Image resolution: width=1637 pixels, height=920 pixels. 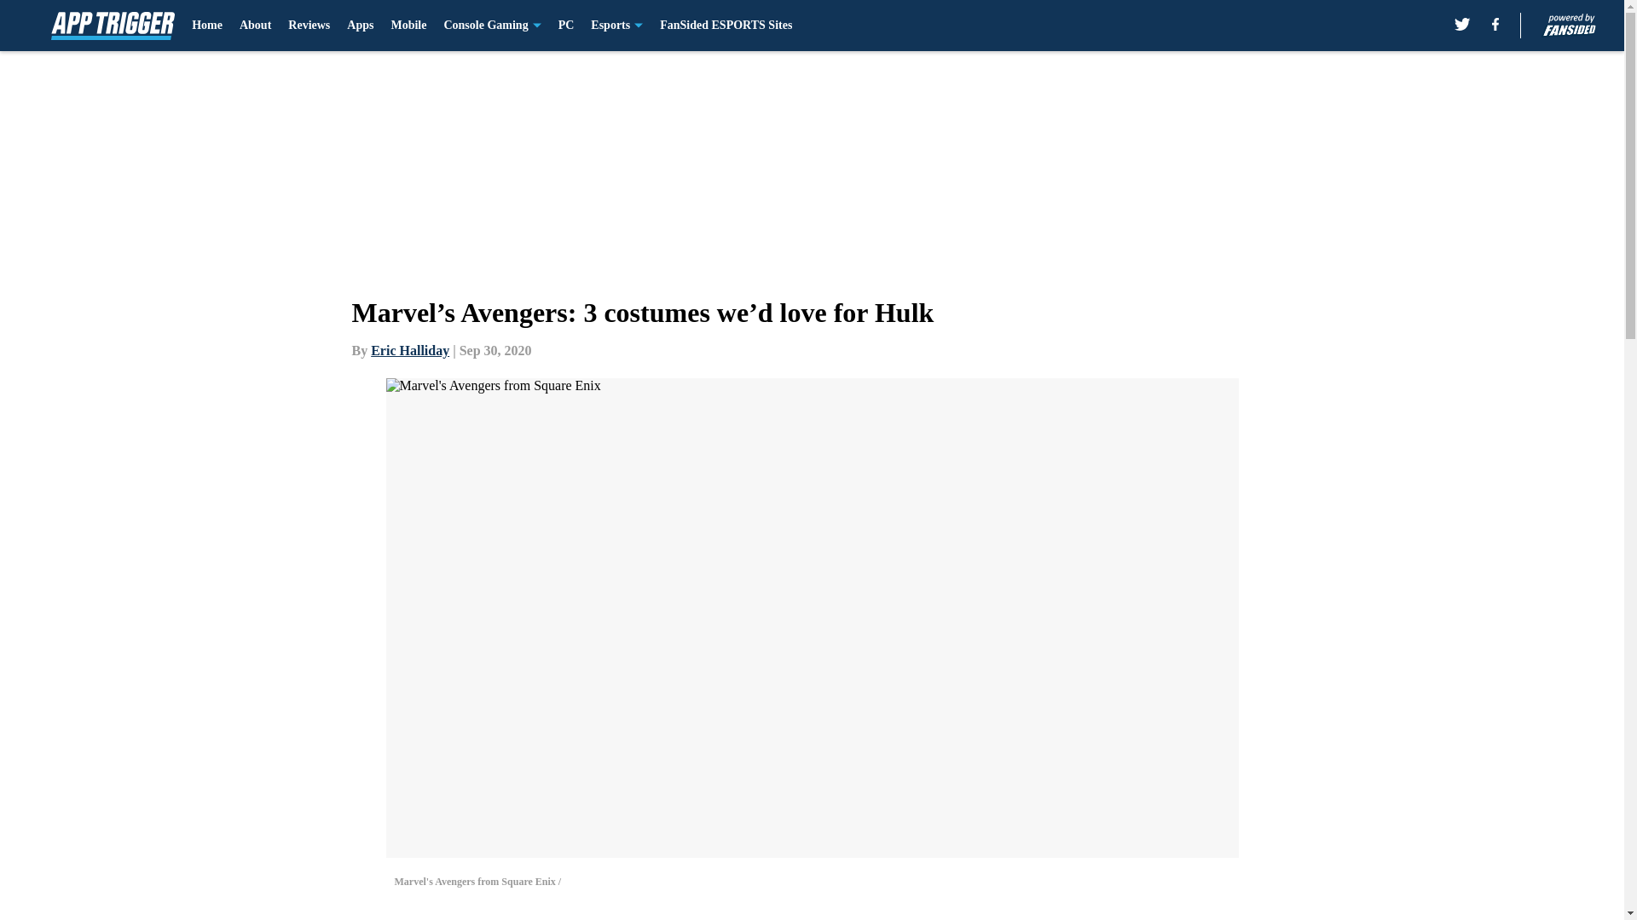 I want to click on About, so click(x=255, y=26).